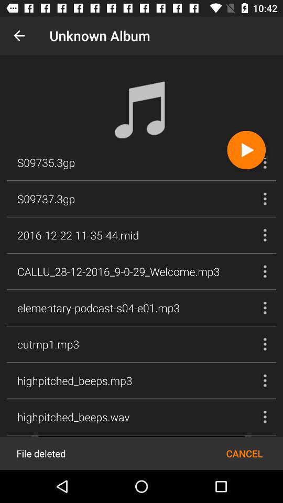  Describe the element at coordinates (265, 417) in the screenshot. I see `select the more options button above cancel option` at that location.